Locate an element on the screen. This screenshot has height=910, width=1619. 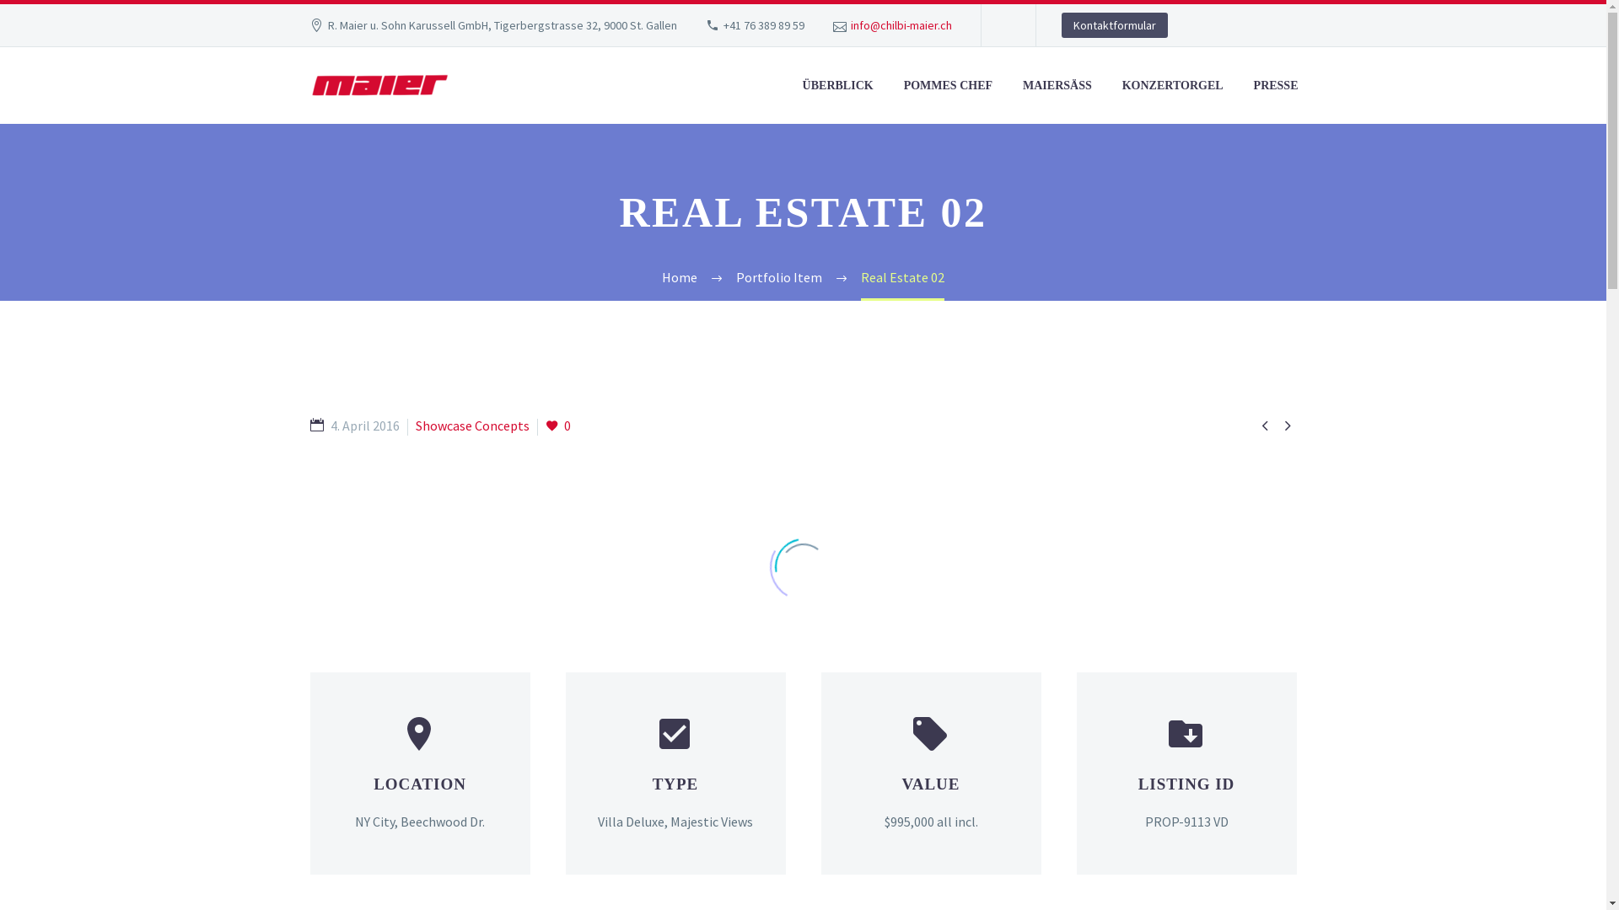
POMMES CHEF is located at coordinates (948, 86).